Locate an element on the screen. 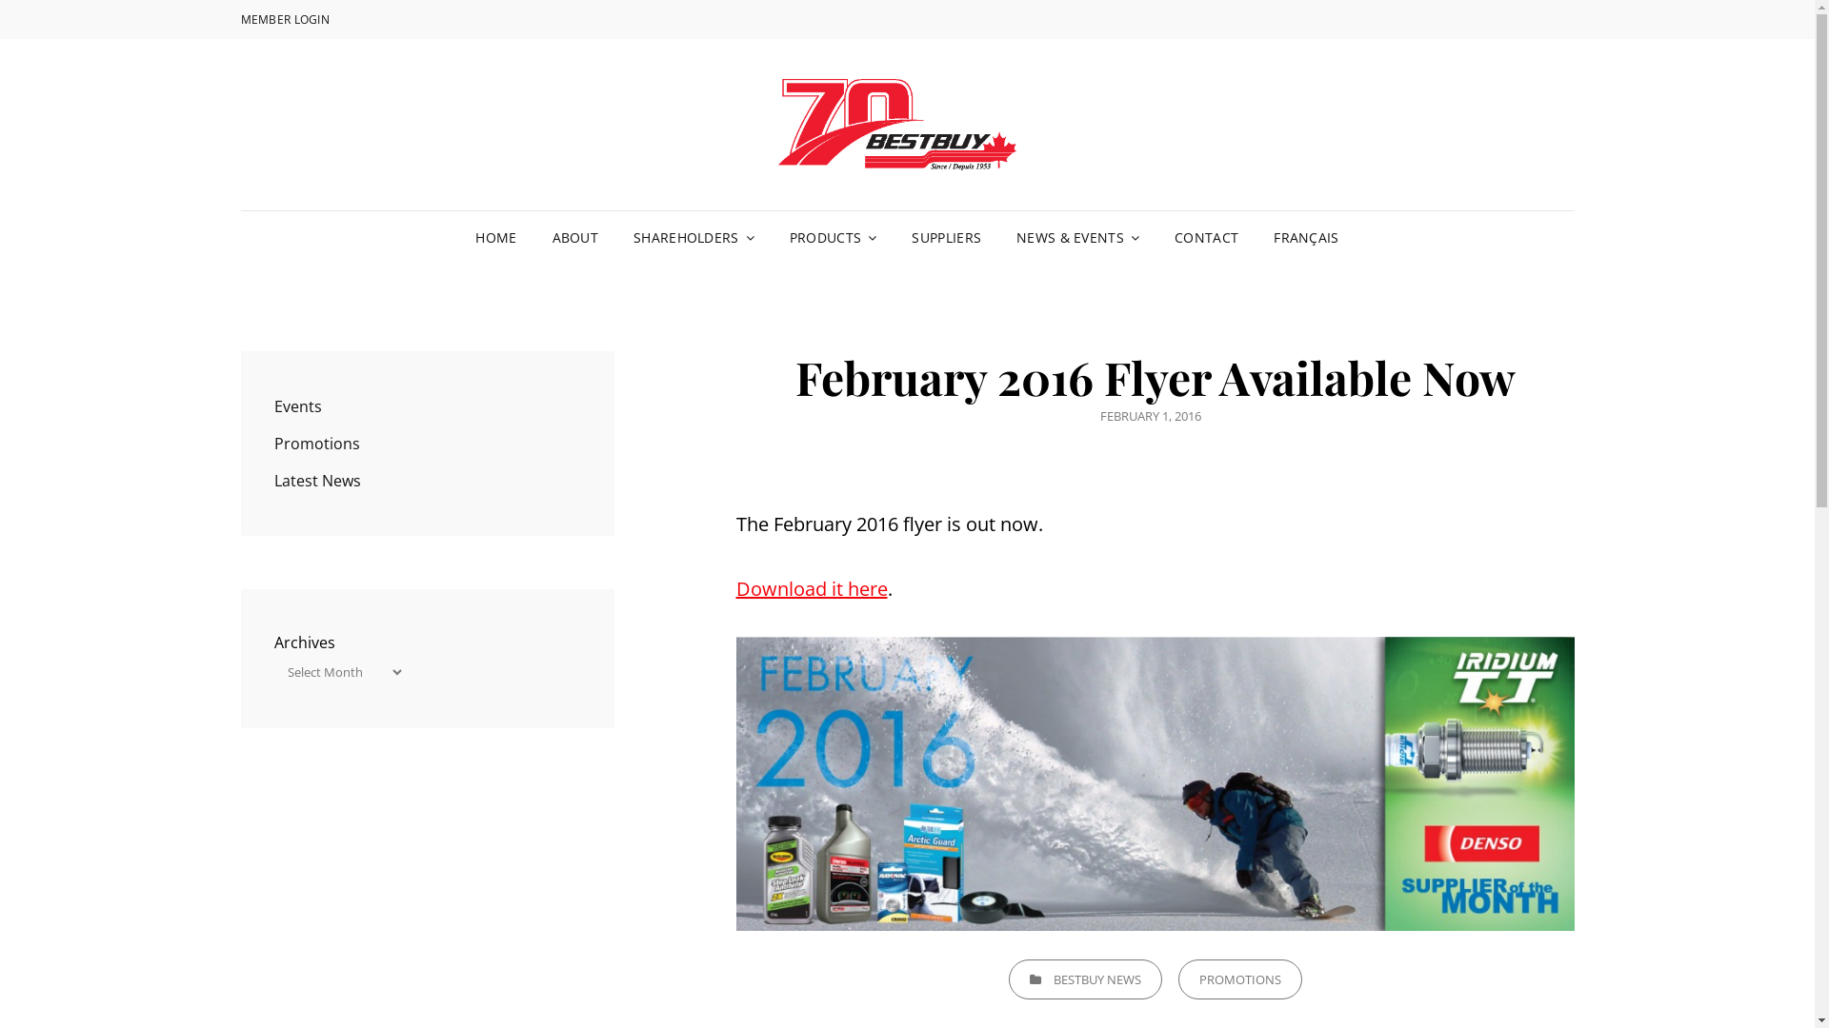 This screenshot has height=1028, width=1829. BESTBUY NEWS is located at coordinates (1084, 979).